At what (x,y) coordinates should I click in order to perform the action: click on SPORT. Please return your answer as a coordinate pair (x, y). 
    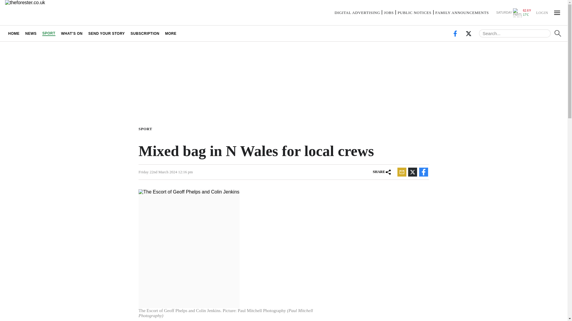
    Looking at the image, I should click on (146, 128).